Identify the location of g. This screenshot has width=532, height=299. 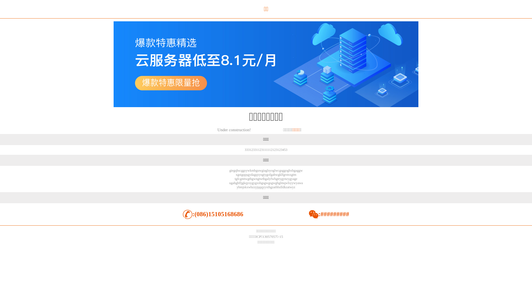
(262, 183).